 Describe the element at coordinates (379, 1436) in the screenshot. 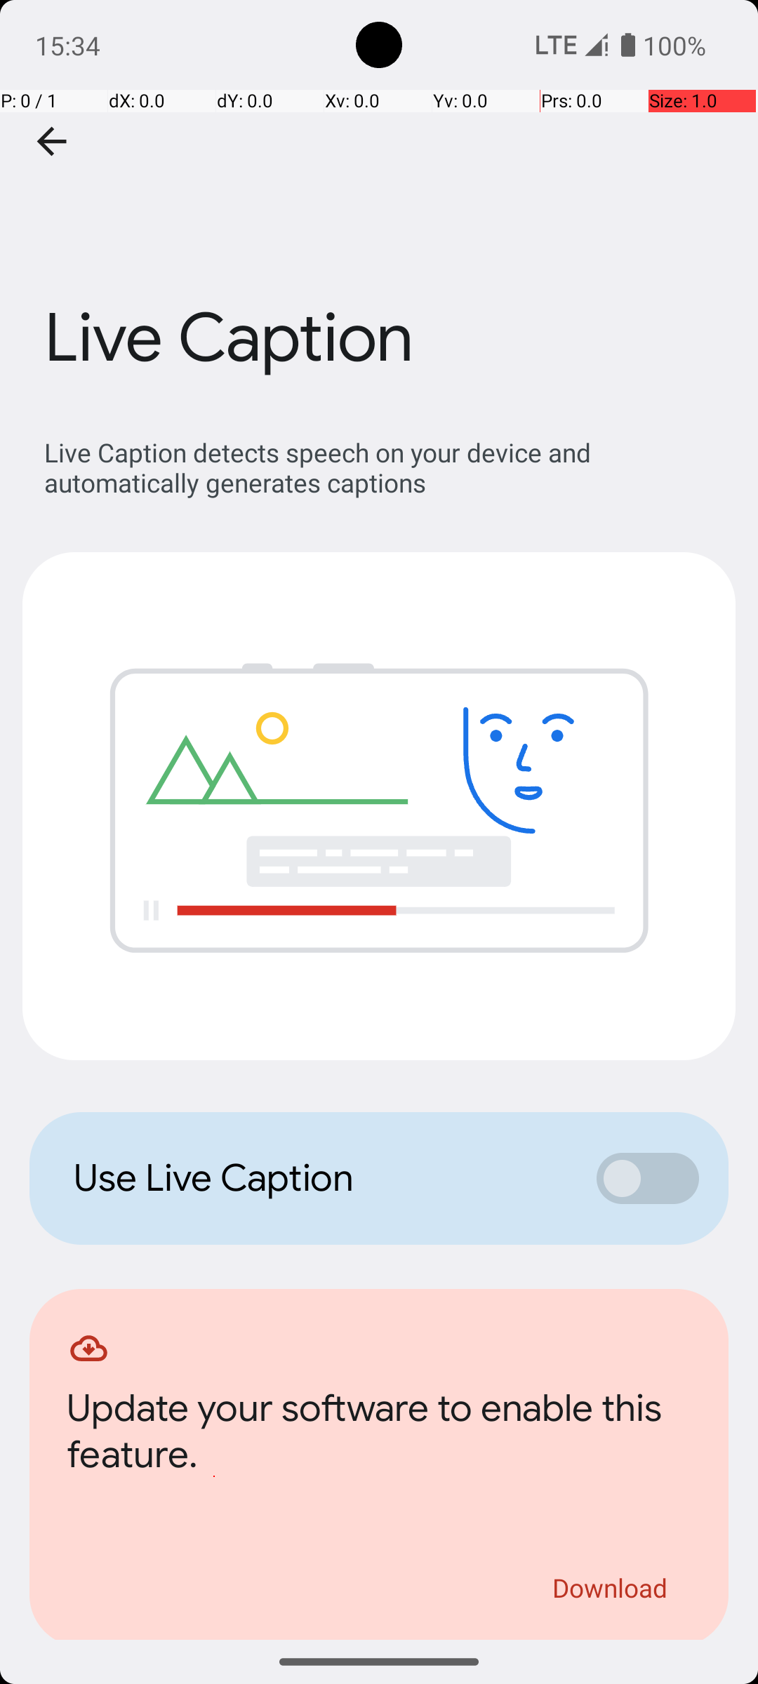

I see `Update your software to enable this feature.` at that location.